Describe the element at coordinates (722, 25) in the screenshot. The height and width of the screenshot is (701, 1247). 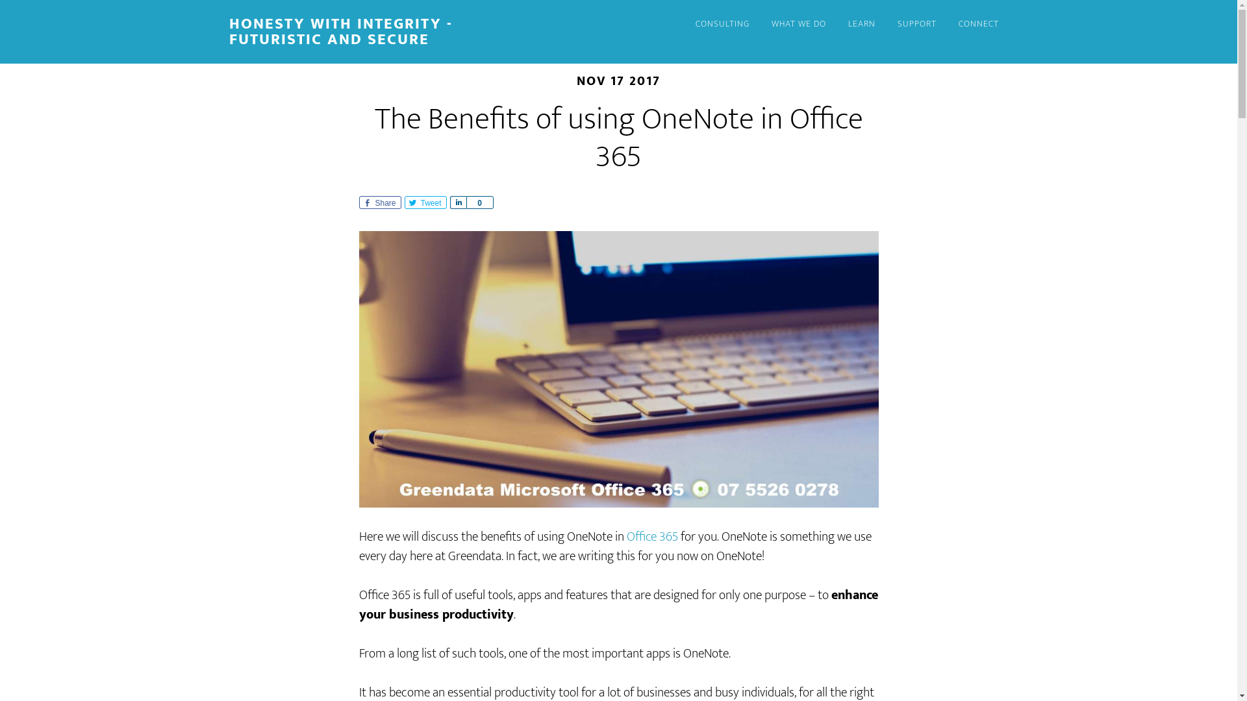
I see `CONSULTING` at that location.